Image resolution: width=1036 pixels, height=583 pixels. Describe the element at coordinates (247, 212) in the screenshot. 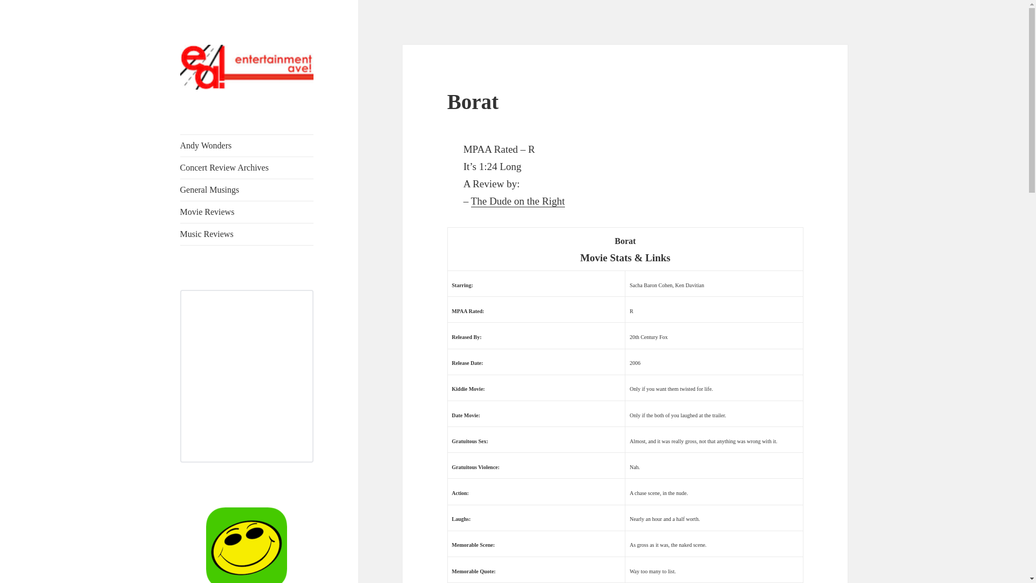

I see `Movie Reviews` at that location.